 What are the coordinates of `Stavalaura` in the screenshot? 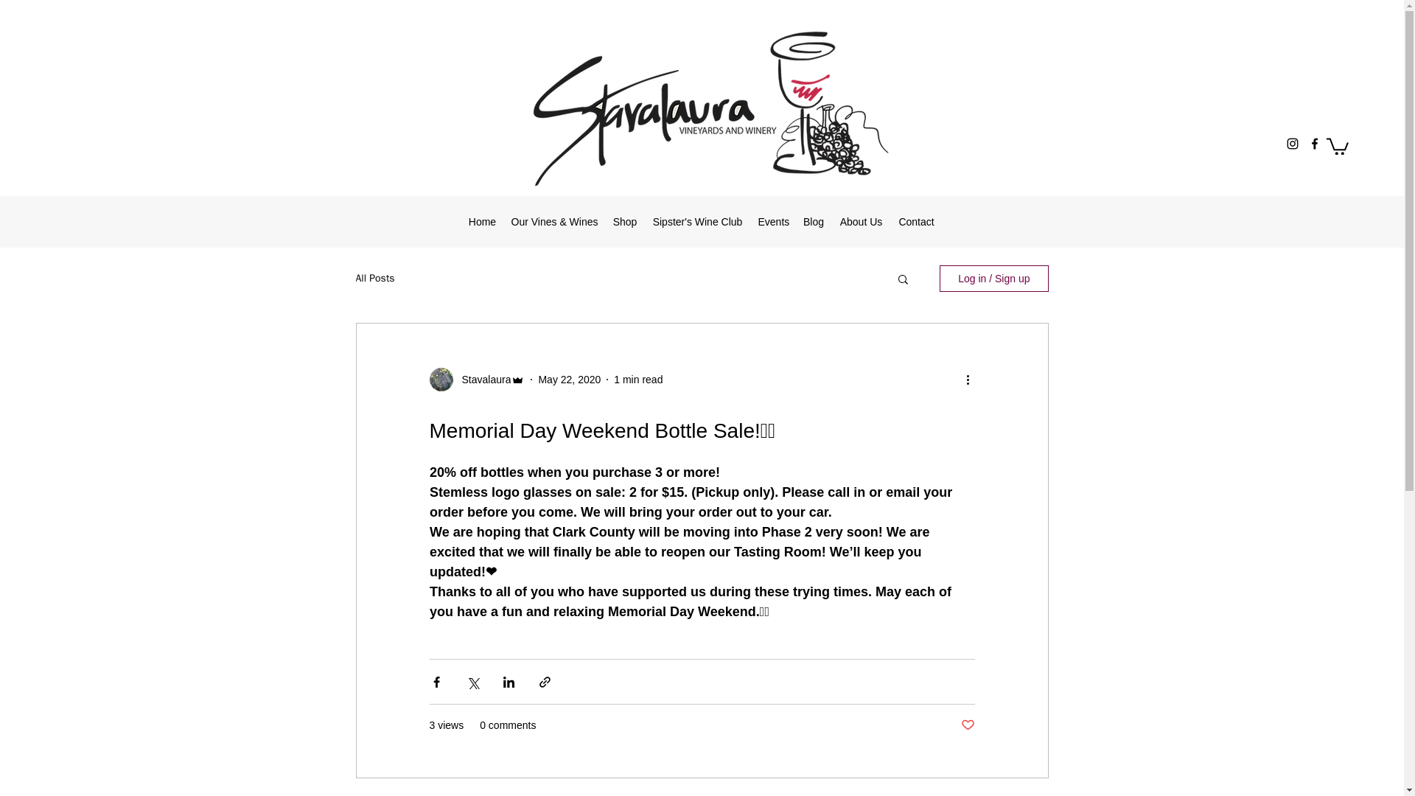 It's located at (482, 380).